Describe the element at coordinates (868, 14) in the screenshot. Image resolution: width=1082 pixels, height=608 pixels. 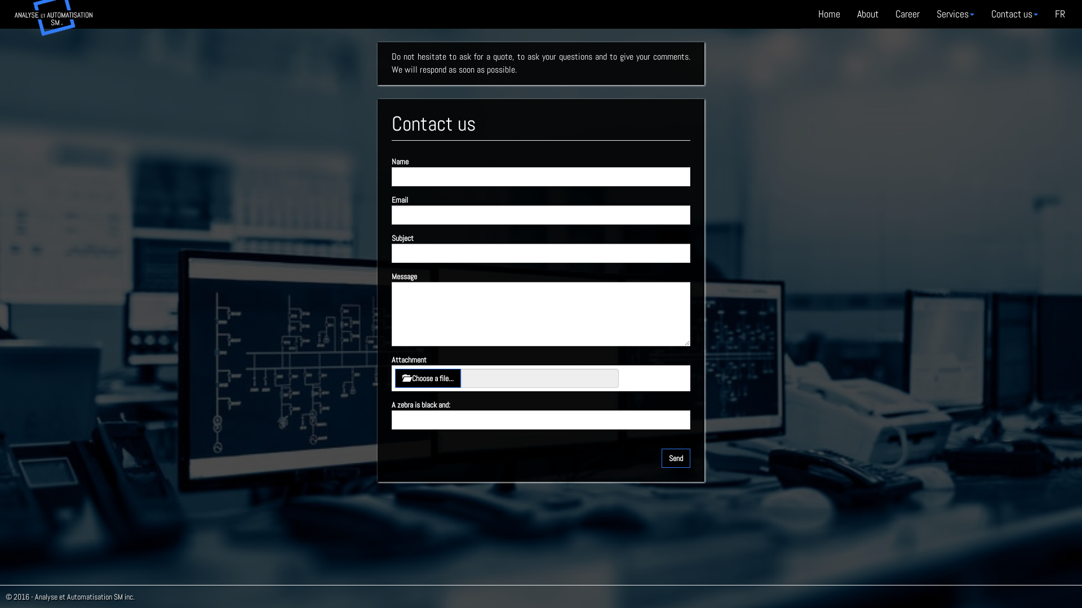
I see `About` at that location.